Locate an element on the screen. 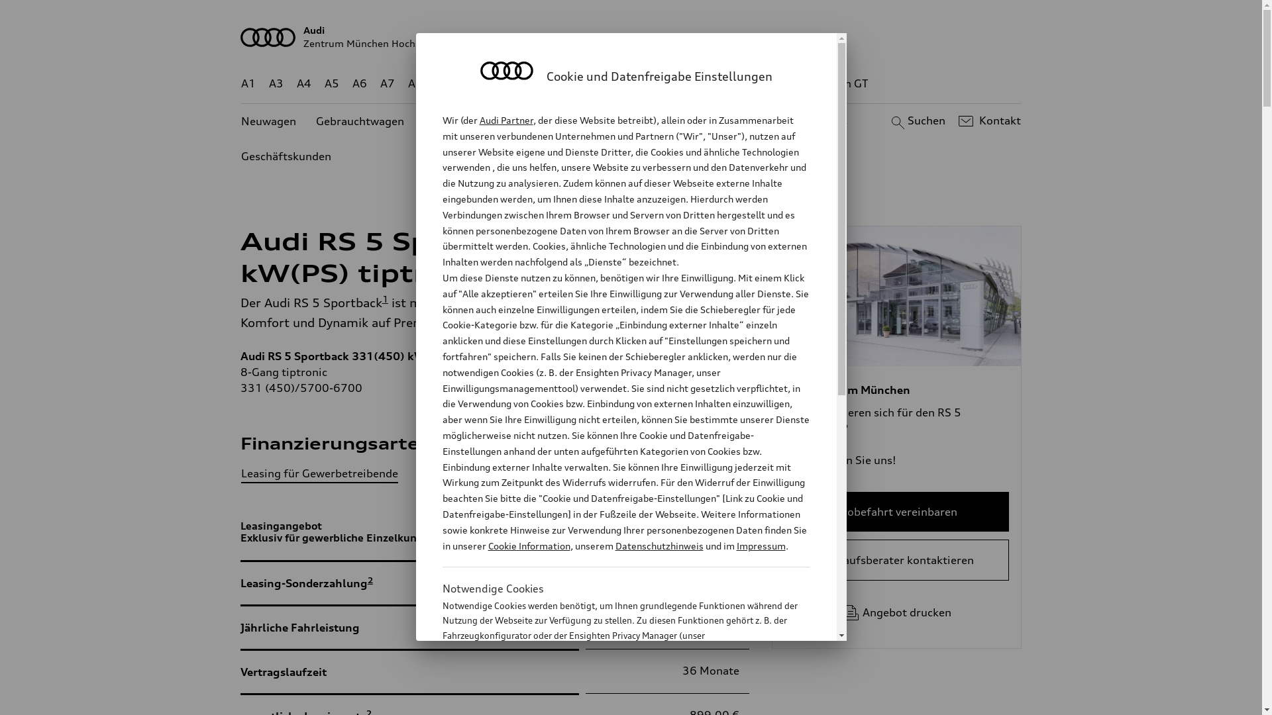 The height and width of the screenshot is (715, 1272). Angebote is located at coordinates (556, 122).